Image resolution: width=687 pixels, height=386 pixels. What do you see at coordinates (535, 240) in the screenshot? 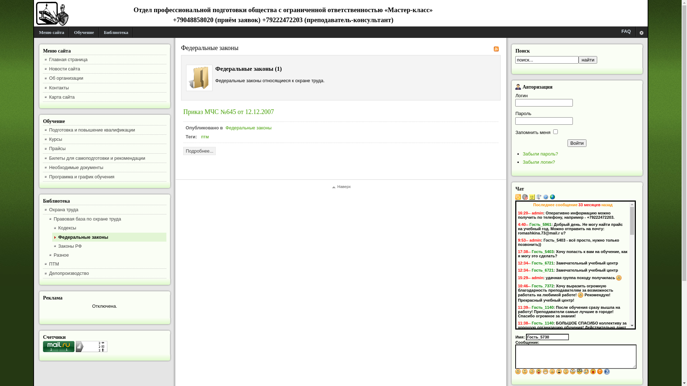
I see `admin` at bounding box center [535, 240].